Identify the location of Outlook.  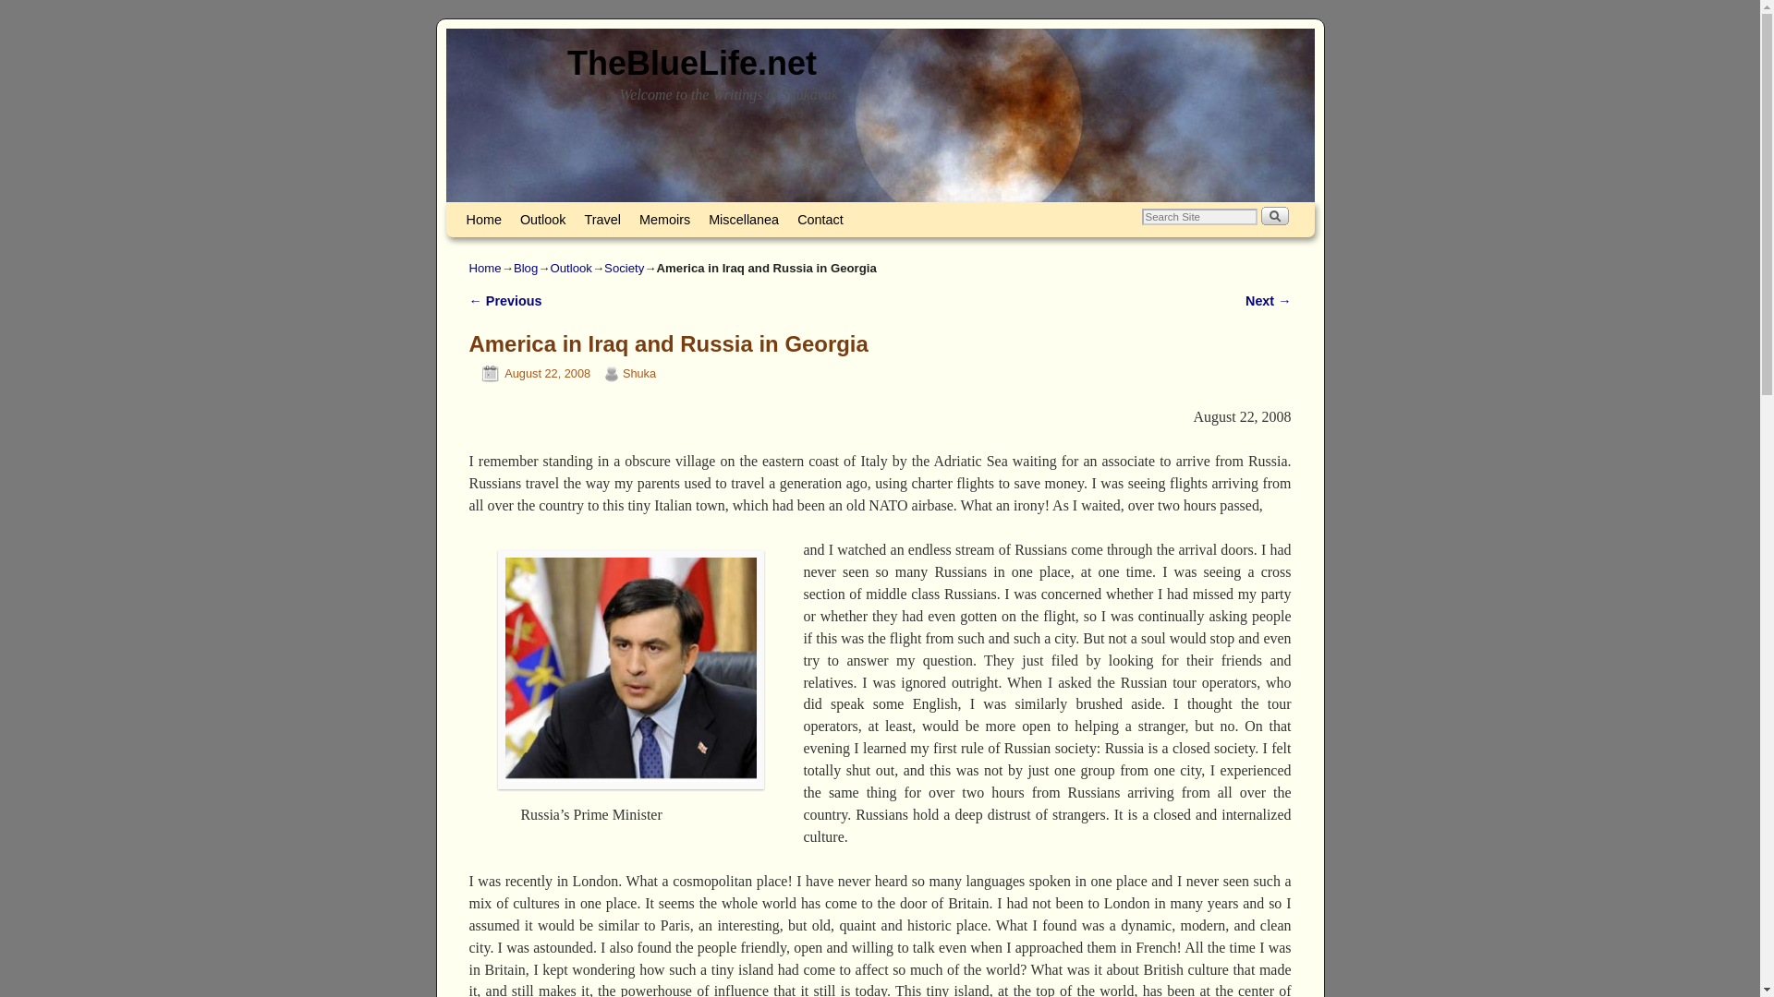
(570, 268).